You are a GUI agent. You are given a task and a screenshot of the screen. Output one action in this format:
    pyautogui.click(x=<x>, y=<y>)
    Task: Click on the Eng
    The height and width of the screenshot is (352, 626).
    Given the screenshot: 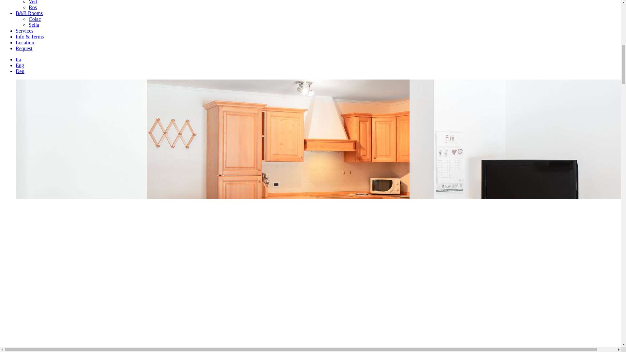 What is the action you would take?
    pyautogui.click(x=20, y=65)
    